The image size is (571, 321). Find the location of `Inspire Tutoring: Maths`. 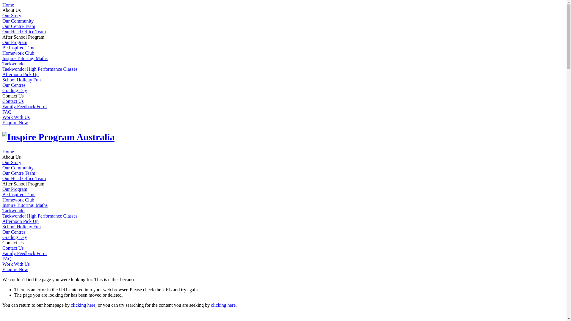

Inspire Tutoring: Maths is located at coordinates (25, 58).